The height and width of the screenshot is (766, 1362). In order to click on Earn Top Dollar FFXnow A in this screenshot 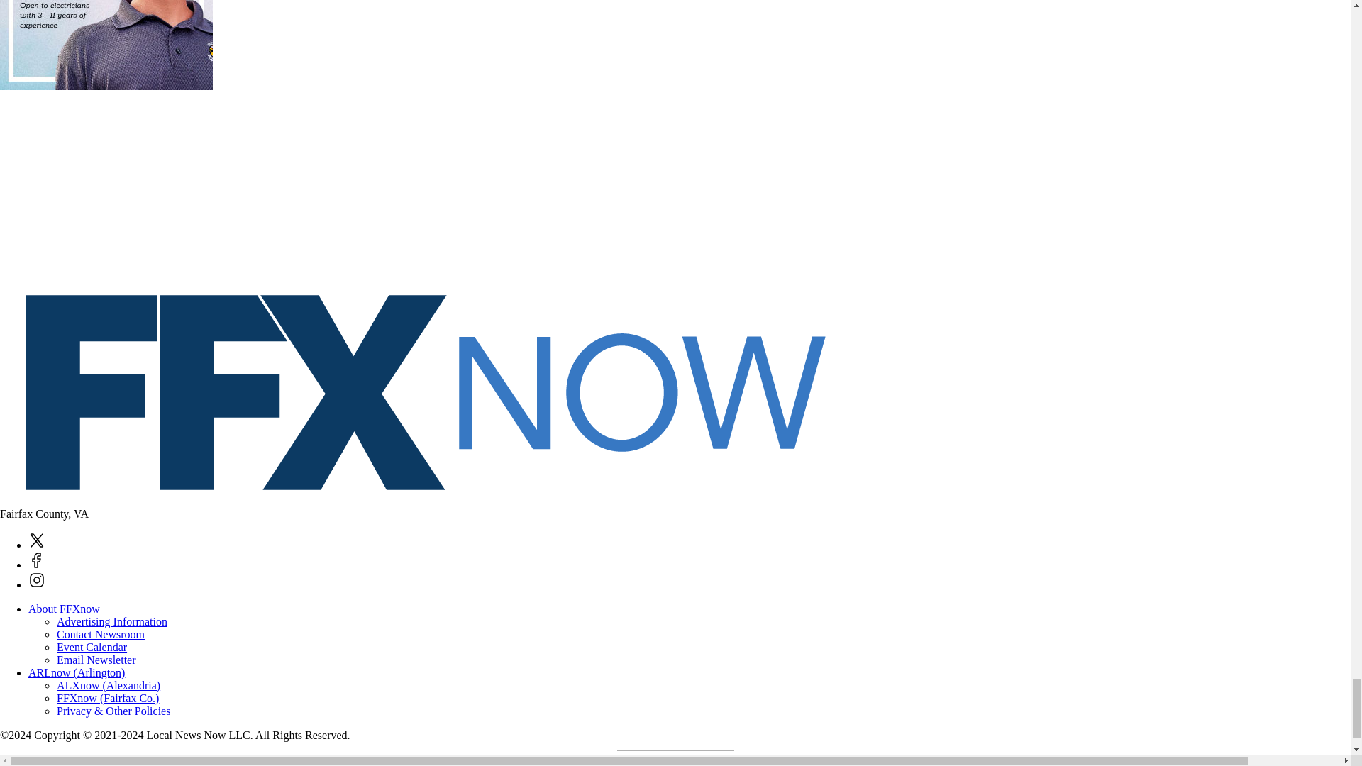, I will do `click(106, 46)`.